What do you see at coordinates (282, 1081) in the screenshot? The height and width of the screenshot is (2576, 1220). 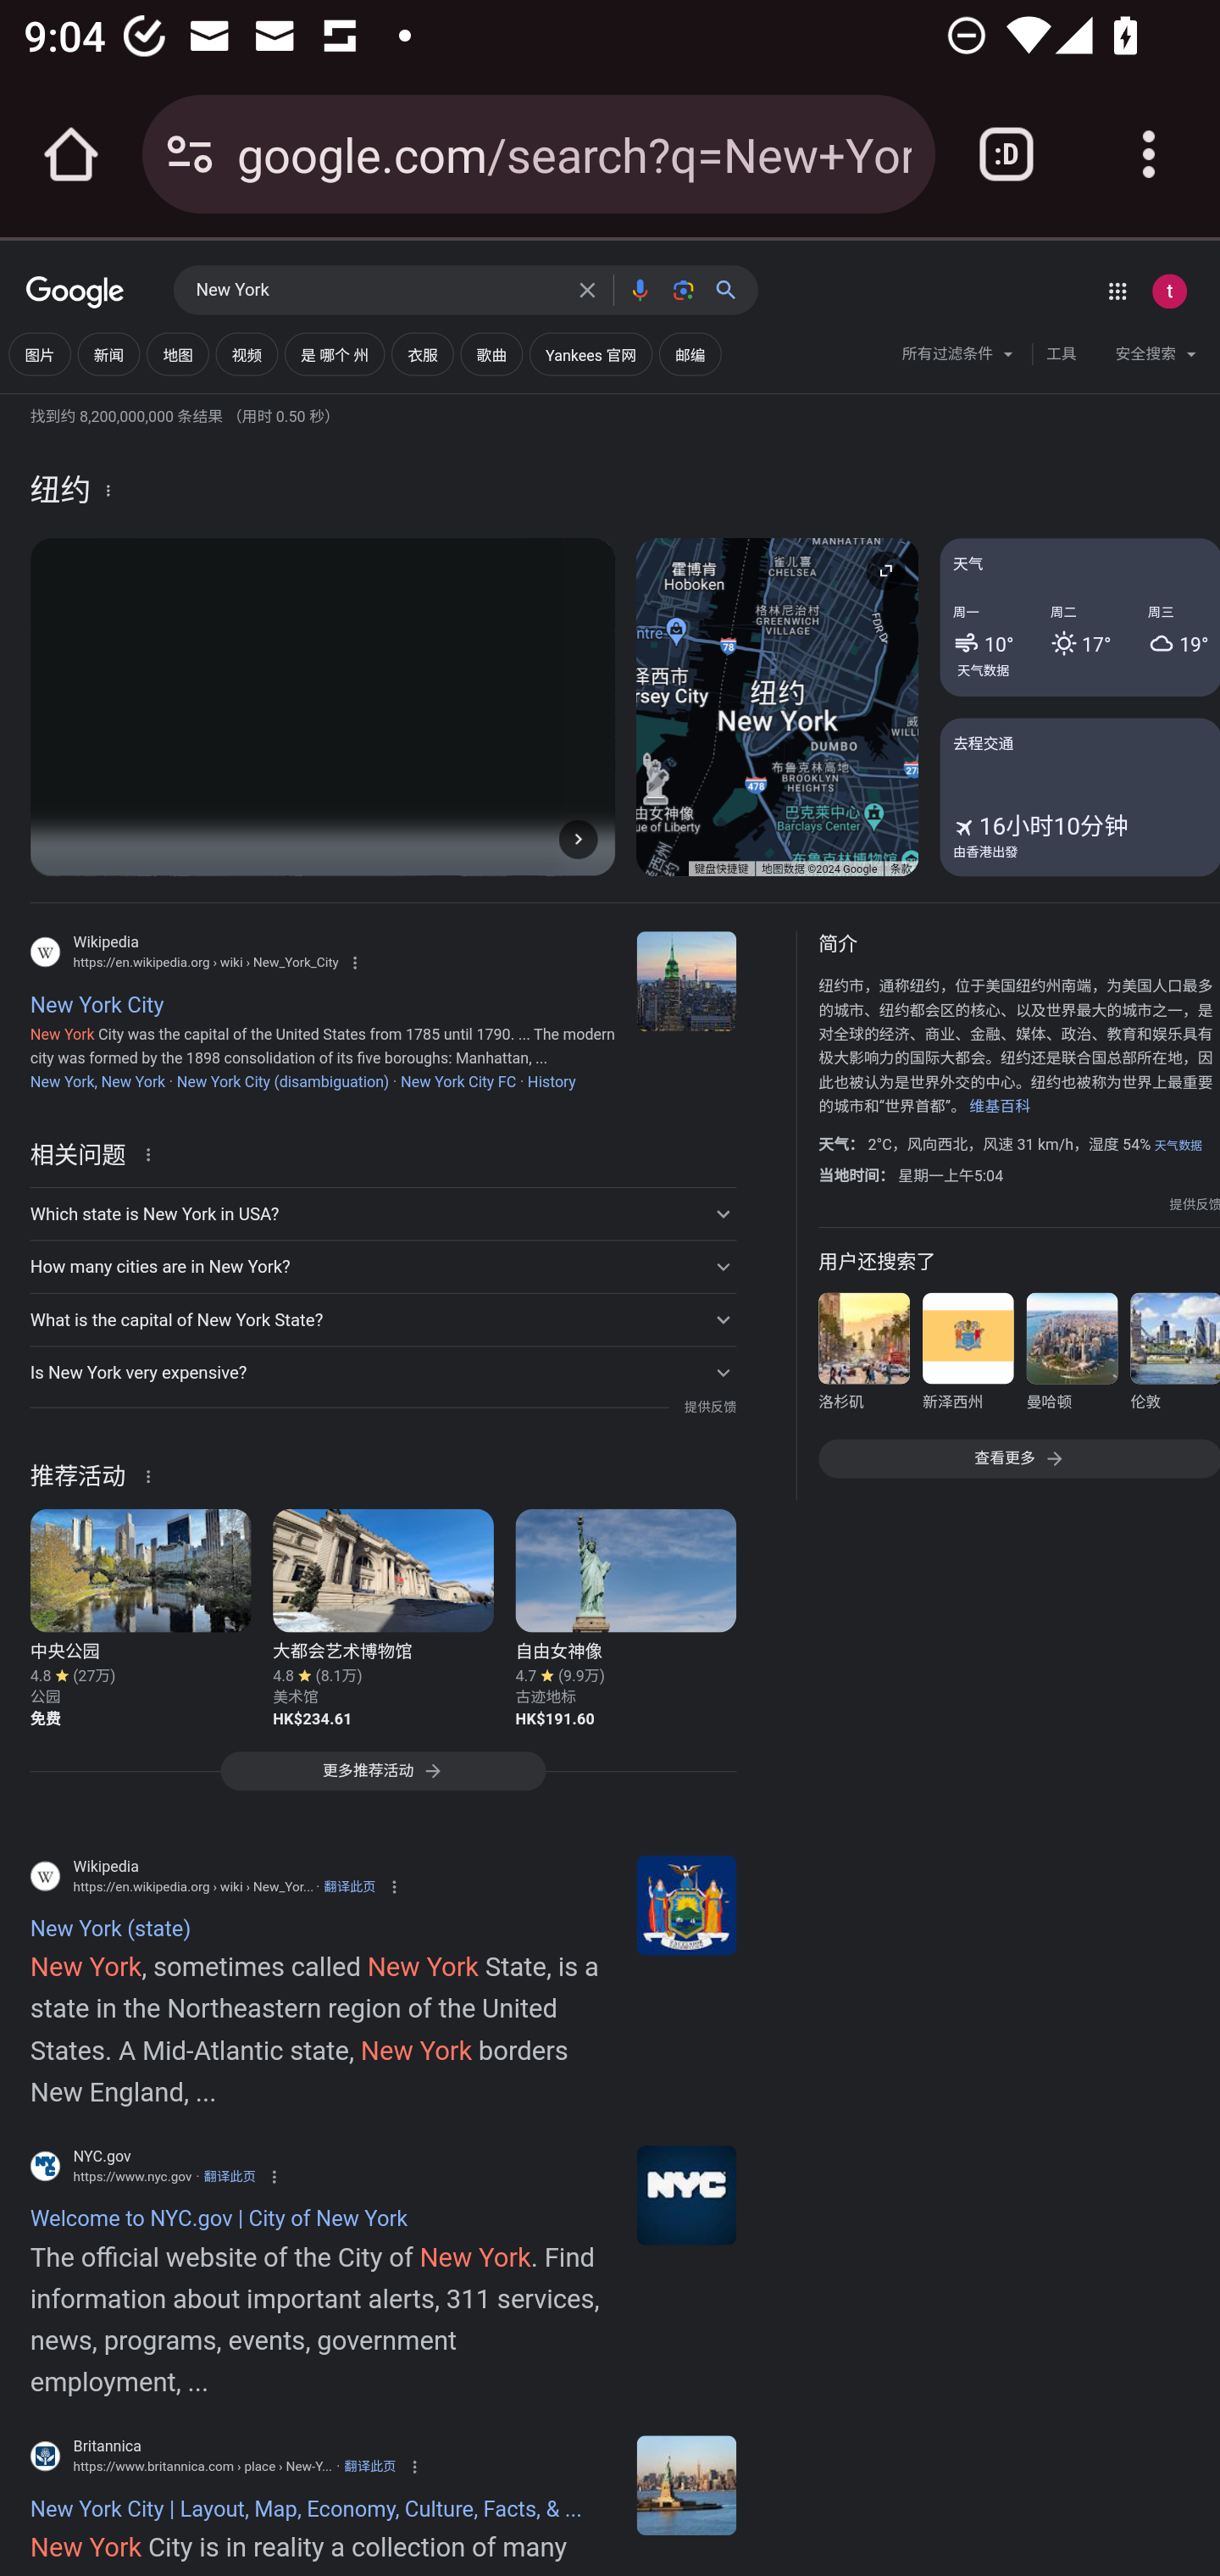 I see `New York City (disambiguation)` at bounding box center [282, 1081].